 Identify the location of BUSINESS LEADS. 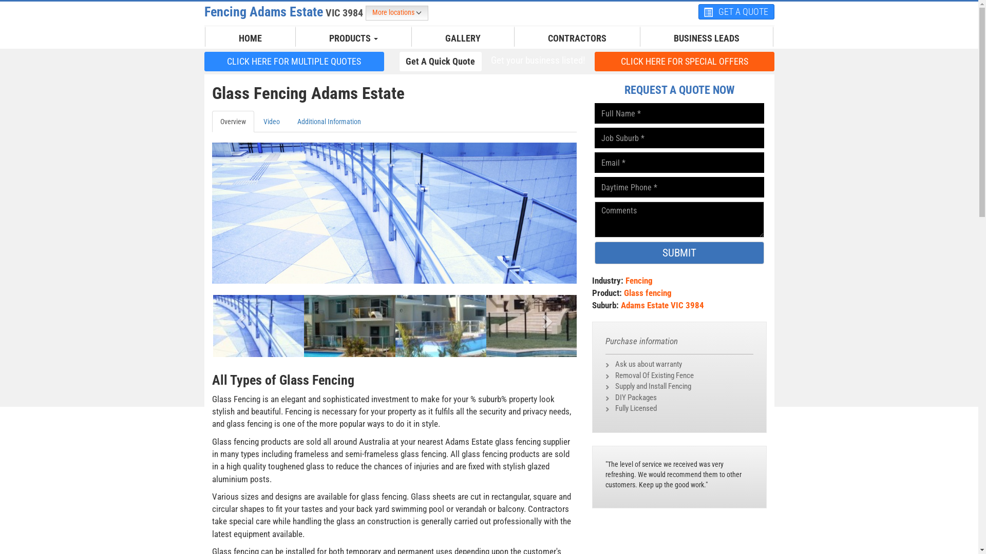
(706, 38).